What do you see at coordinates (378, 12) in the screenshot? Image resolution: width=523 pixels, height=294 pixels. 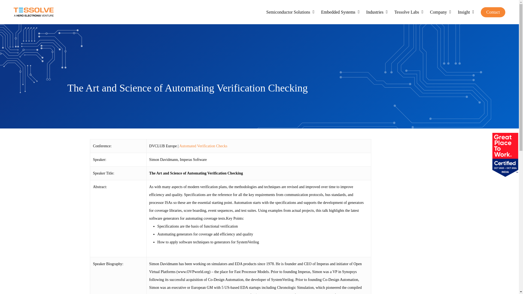 I see `Industries` at bounding box center [378, 12].